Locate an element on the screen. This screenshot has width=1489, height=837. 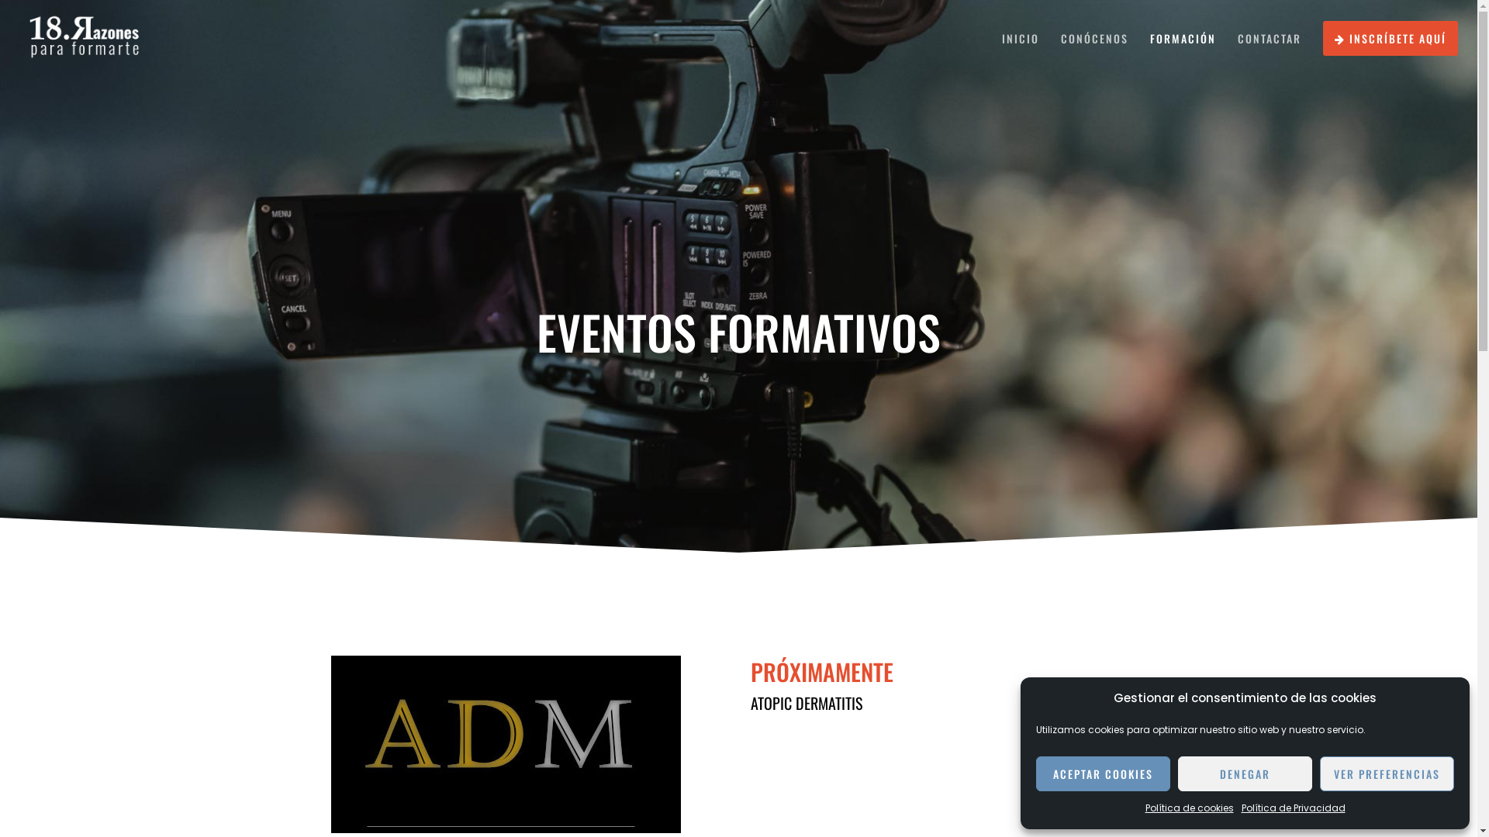
ACEPTAR COOKIES is located at coordinates (1103, 773).